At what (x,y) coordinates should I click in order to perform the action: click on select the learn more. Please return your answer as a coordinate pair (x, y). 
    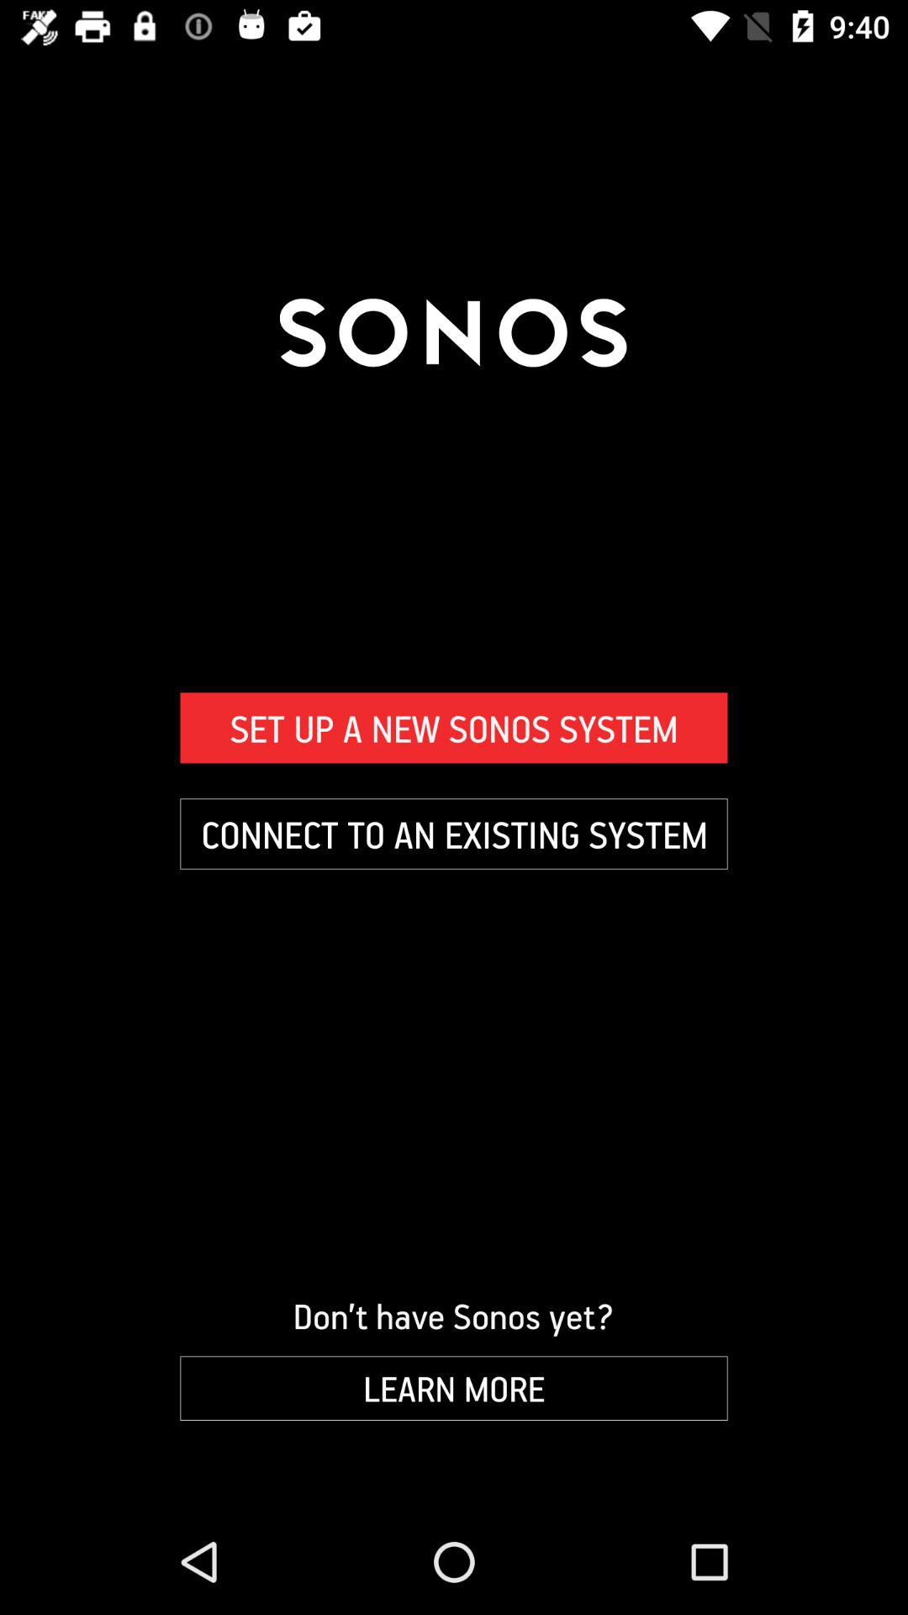
    Looking at the image, I should click on (454, 1388).